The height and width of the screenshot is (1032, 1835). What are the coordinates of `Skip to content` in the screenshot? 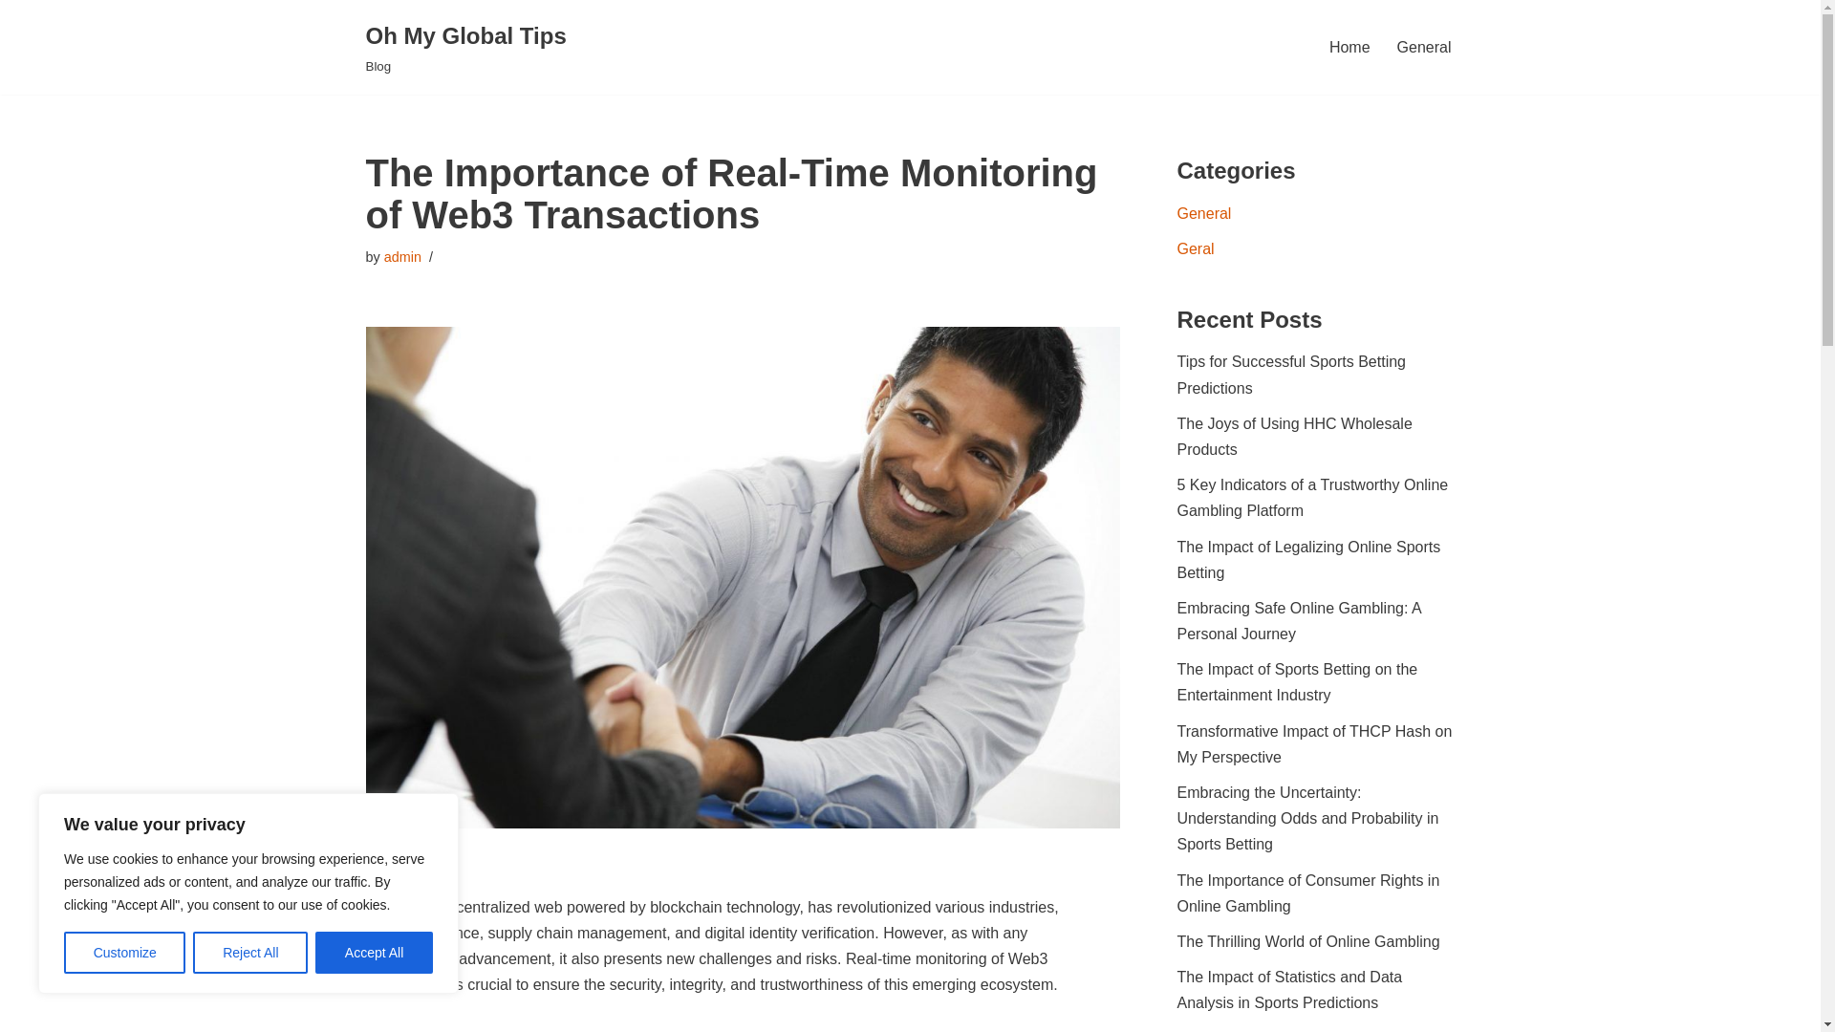 It's located at (14, 40).